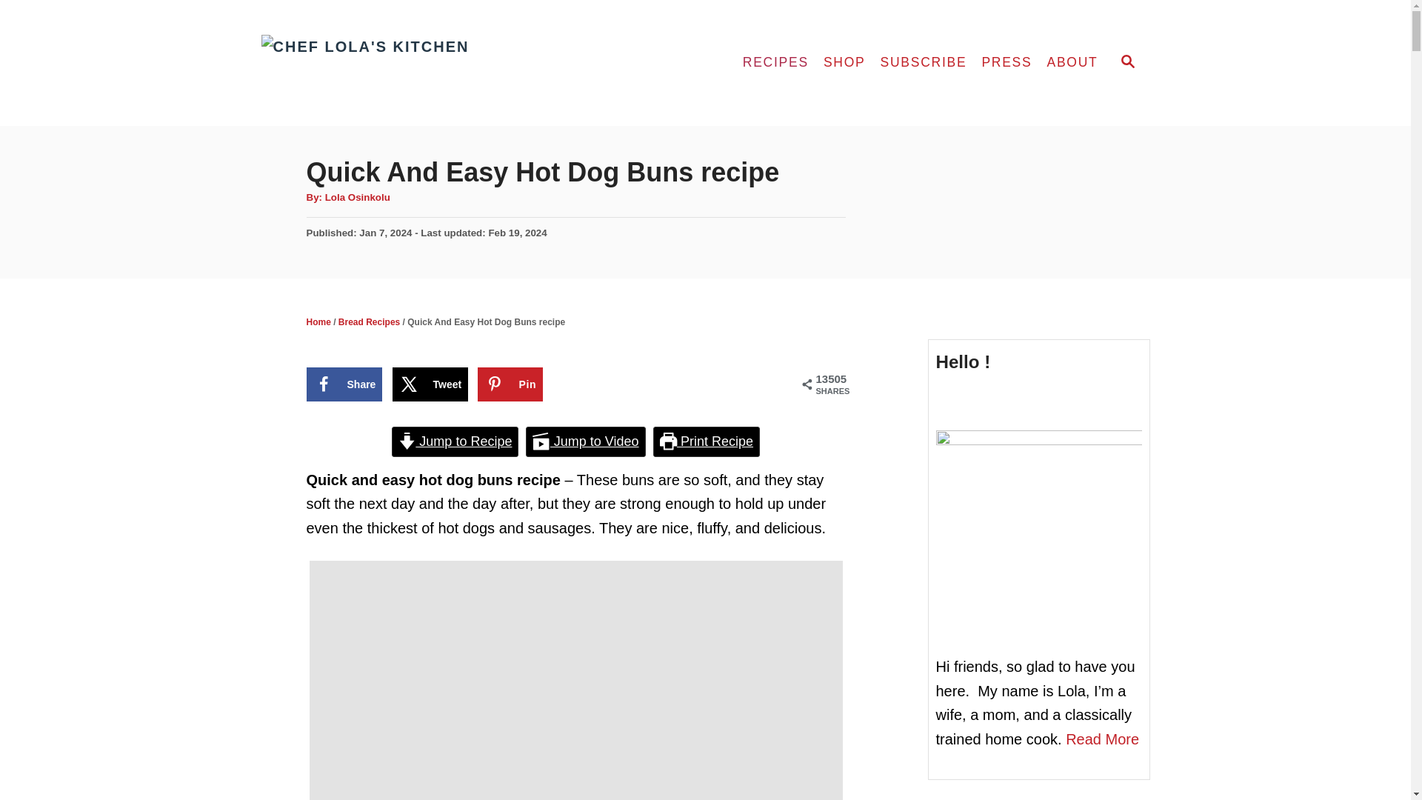 The width and height of the screenshot is (1422, 800). What do you see at coordinates (357, 197) in the screenshot?
I see `Lola Osinkolu` at bounding box center [357, 197].